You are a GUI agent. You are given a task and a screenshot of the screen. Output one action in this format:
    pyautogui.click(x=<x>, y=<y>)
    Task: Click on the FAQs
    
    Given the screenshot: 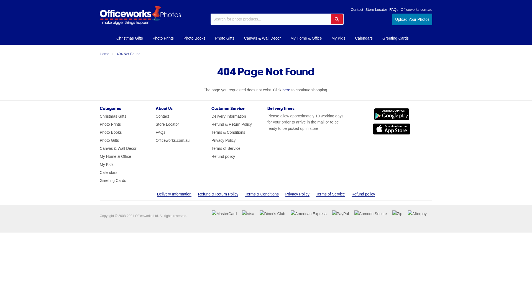 What is the action you would take?
    pyautogui.click(x=394, y=9)
    